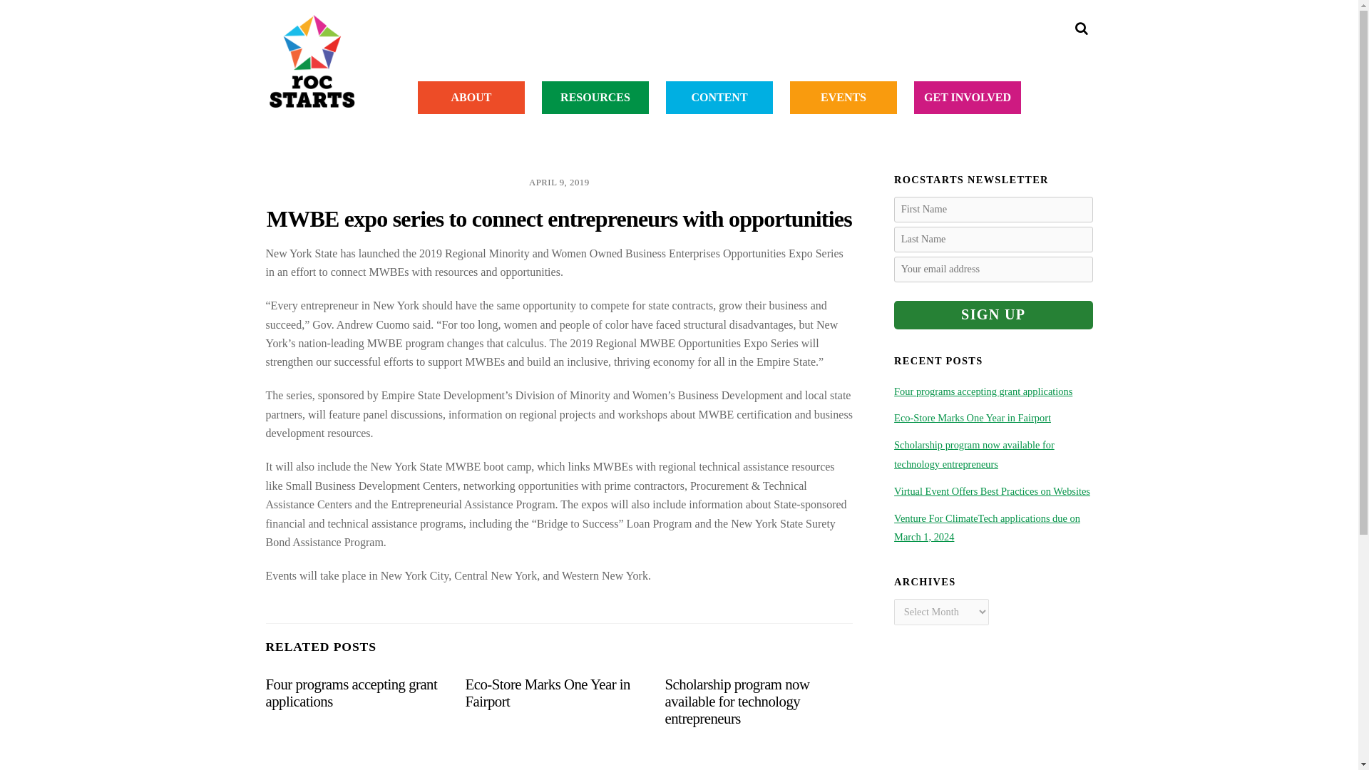 The width and height of the screenshot is (1369, 770). Describe the element at coordinates (548, 692) in the screenshot. I see `Eco-Store Marks One Year in Fairport` at that location.